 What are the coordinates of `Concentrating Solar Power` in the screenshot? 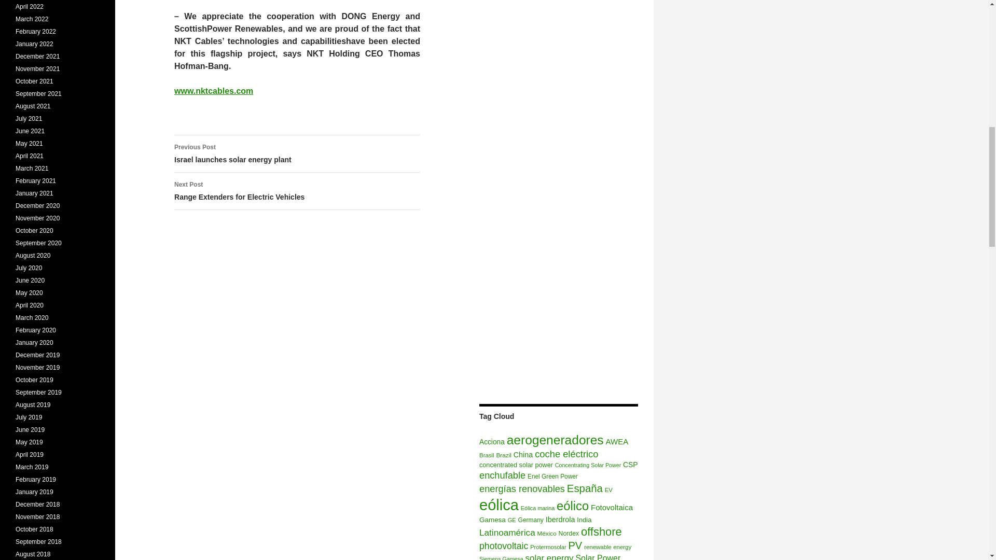 It's located at (523, 454).